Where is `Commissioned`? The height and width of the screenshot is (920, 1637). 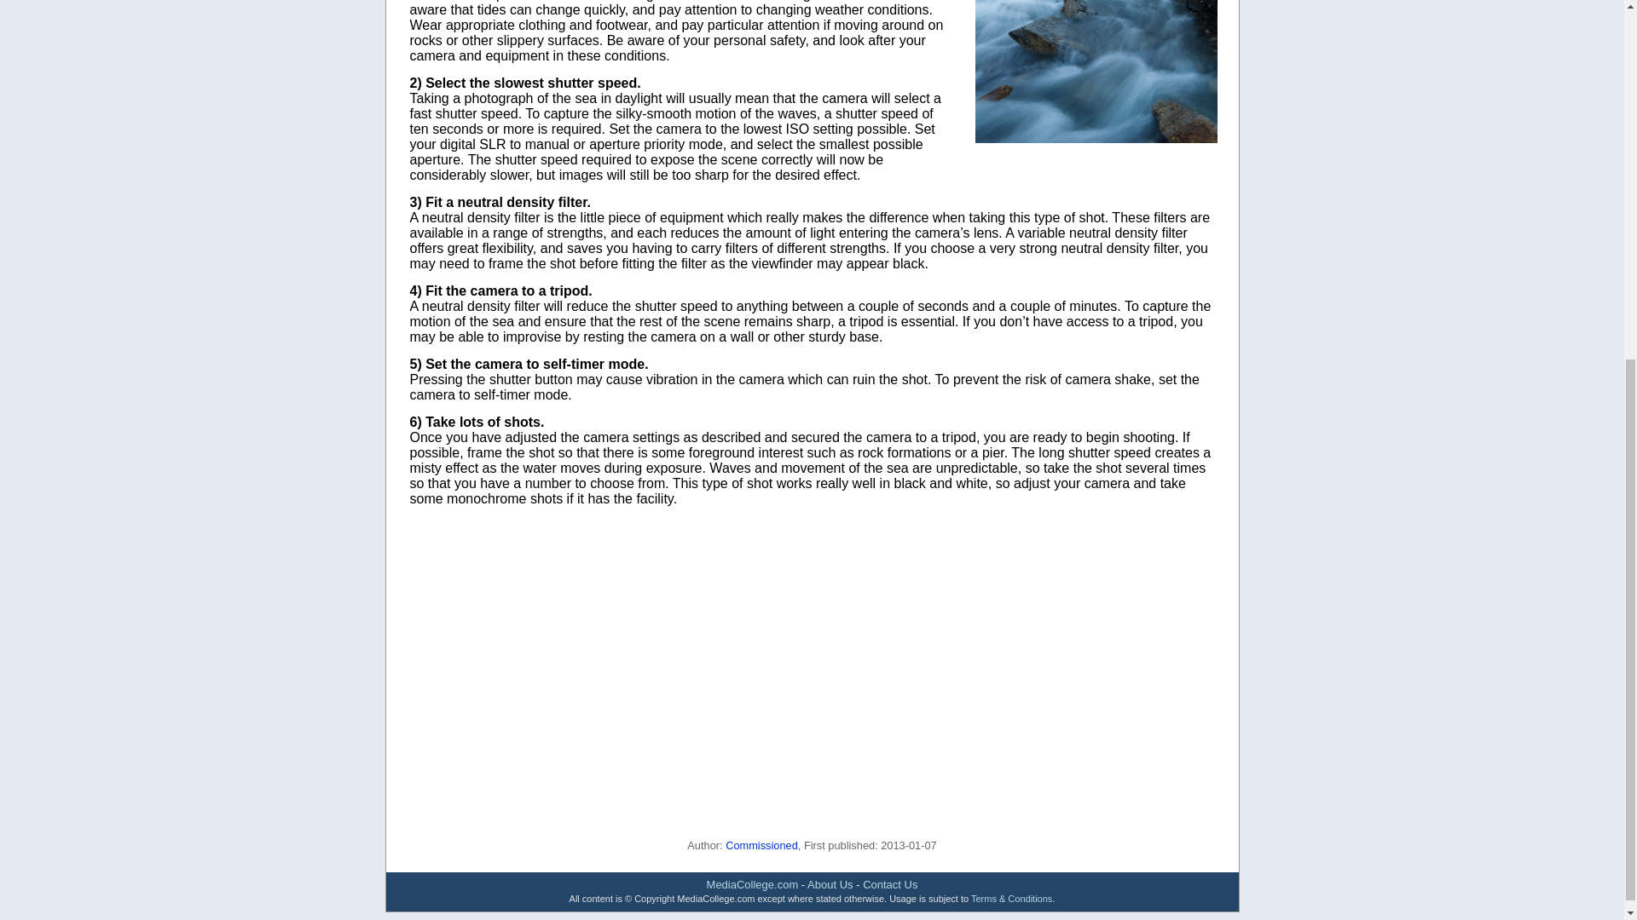 Commissioned is located at coordinates (761, 845).